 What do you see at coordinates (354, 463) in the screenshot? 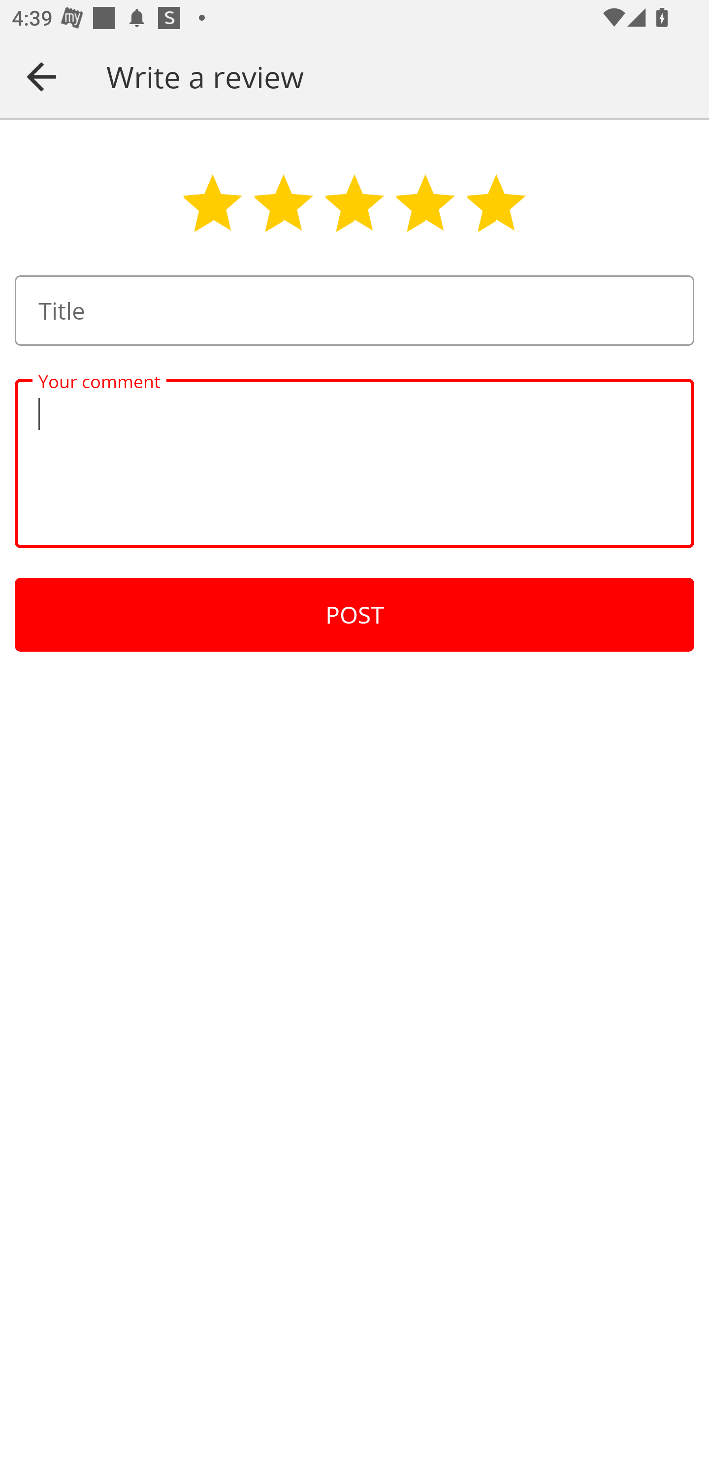
I see `Your comment` at bounding box center [354, 463].